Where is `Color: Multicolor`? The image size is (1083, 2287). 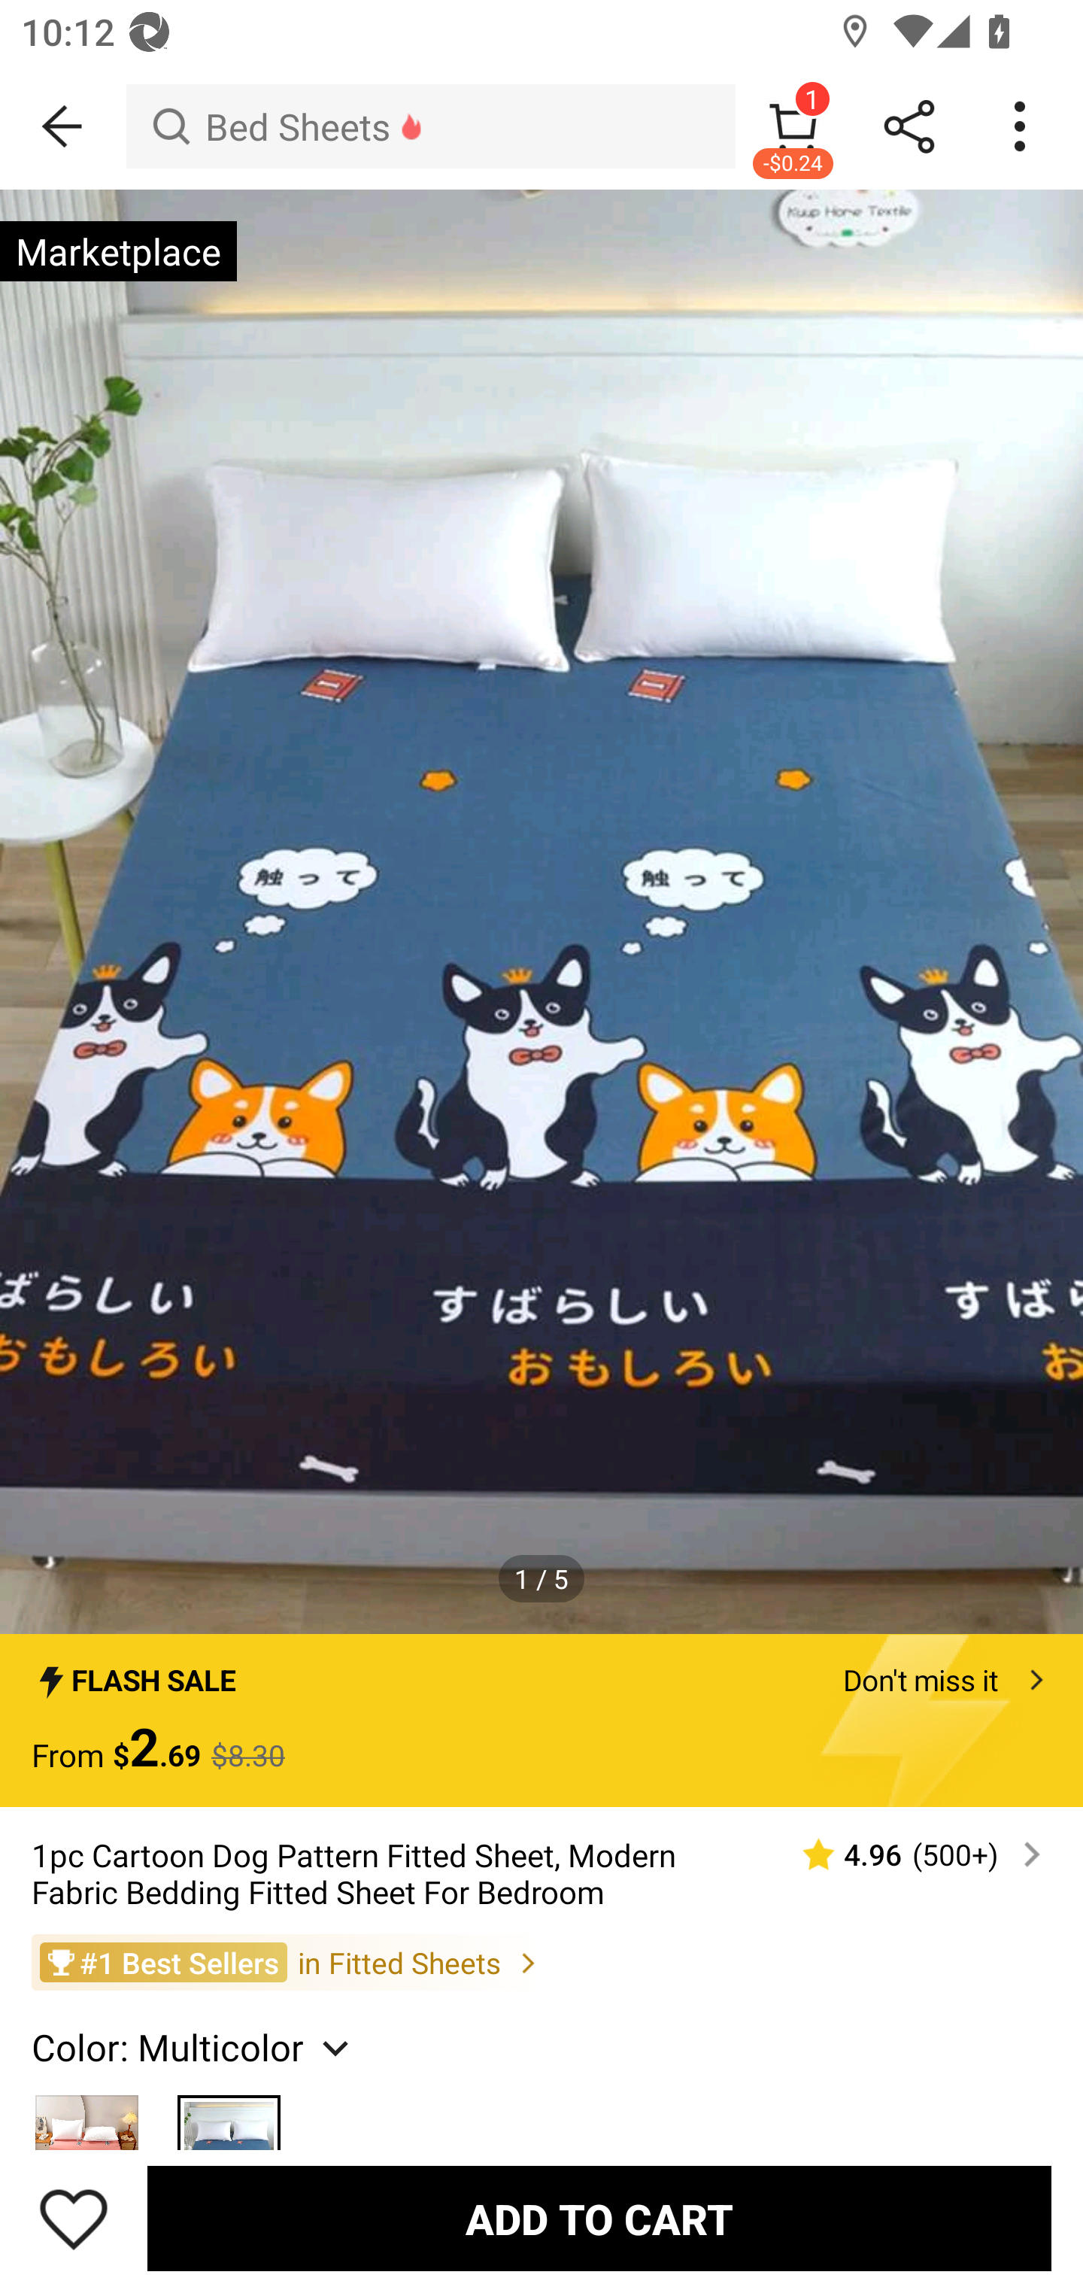 Color: Multicolor is located at coordinates (193, 2046).